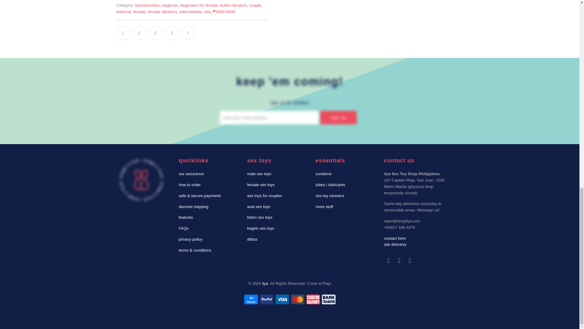 The width and height of the screenshot is (584, 329). What do you see at coordinates (123, 12) in the screenshot?
I see `Products tagged external` at bounding box center [123, 12].